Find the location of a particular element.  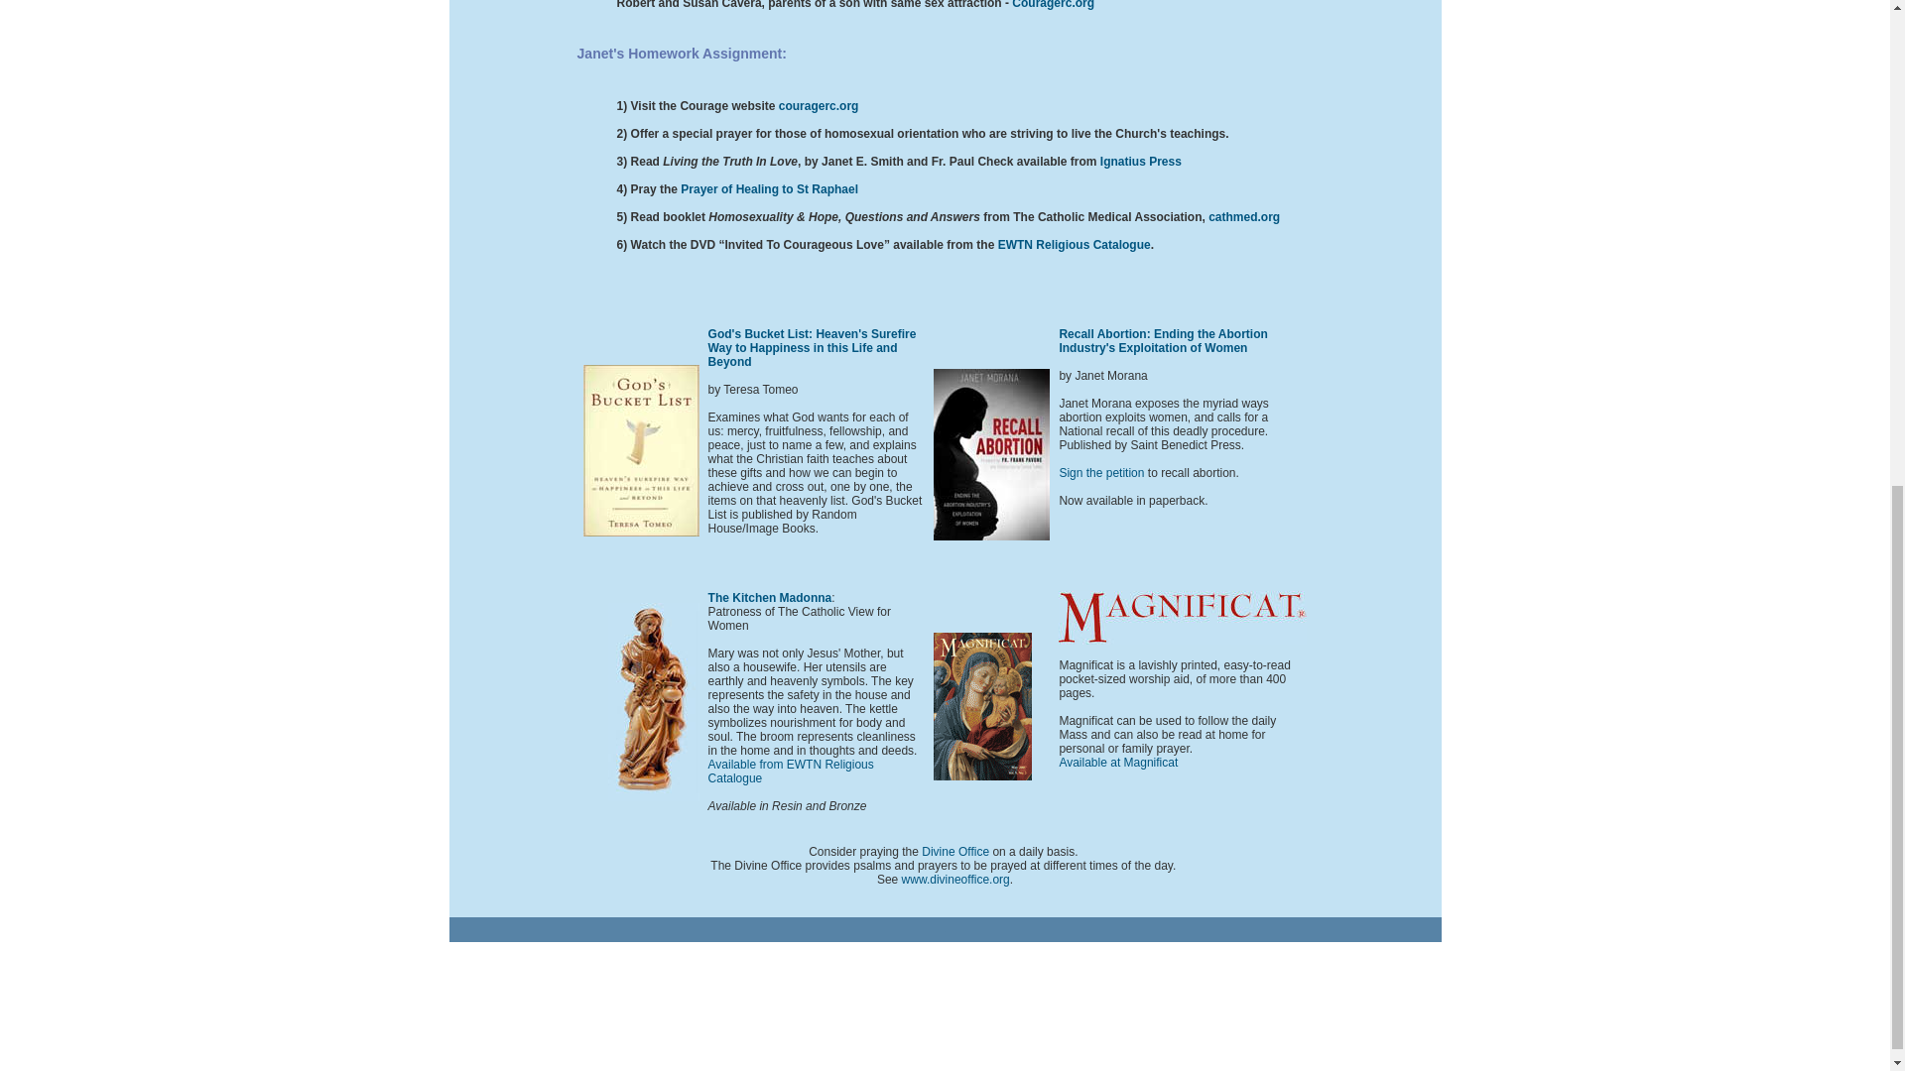

Prayer of Healing to St Raphael is located at coordinates (769, 188).